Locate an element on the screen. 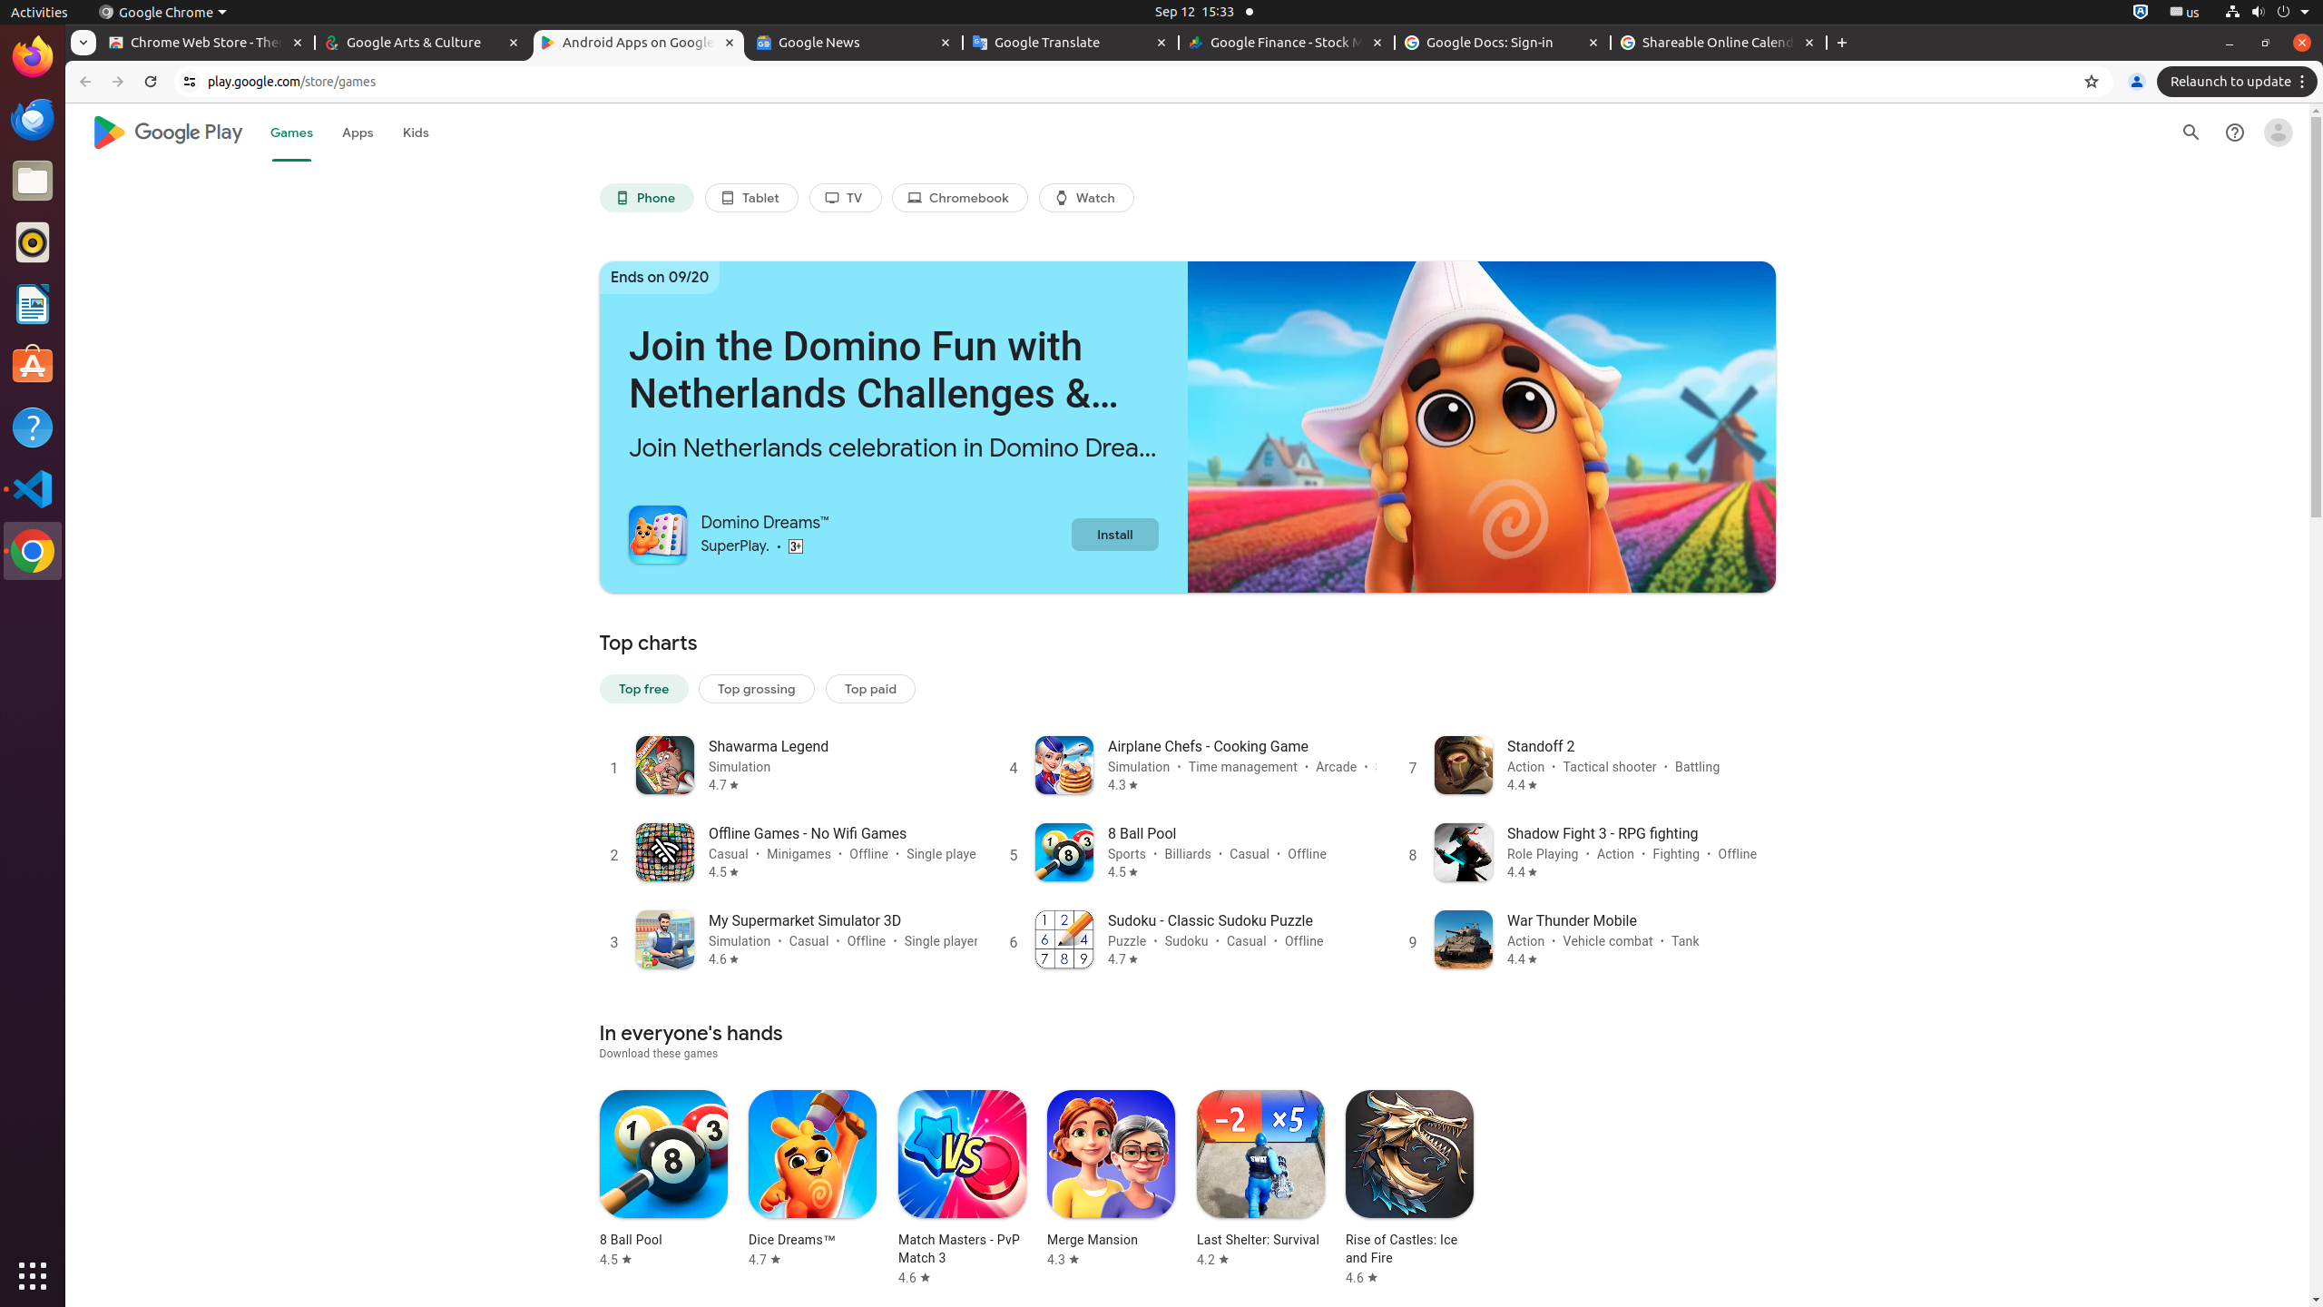 This screenshot has width=2323, height=1307. Rise of Castles: Ice and Fire Rated 4.6 stars out of five stars is located at coordinates (1410, 1188).